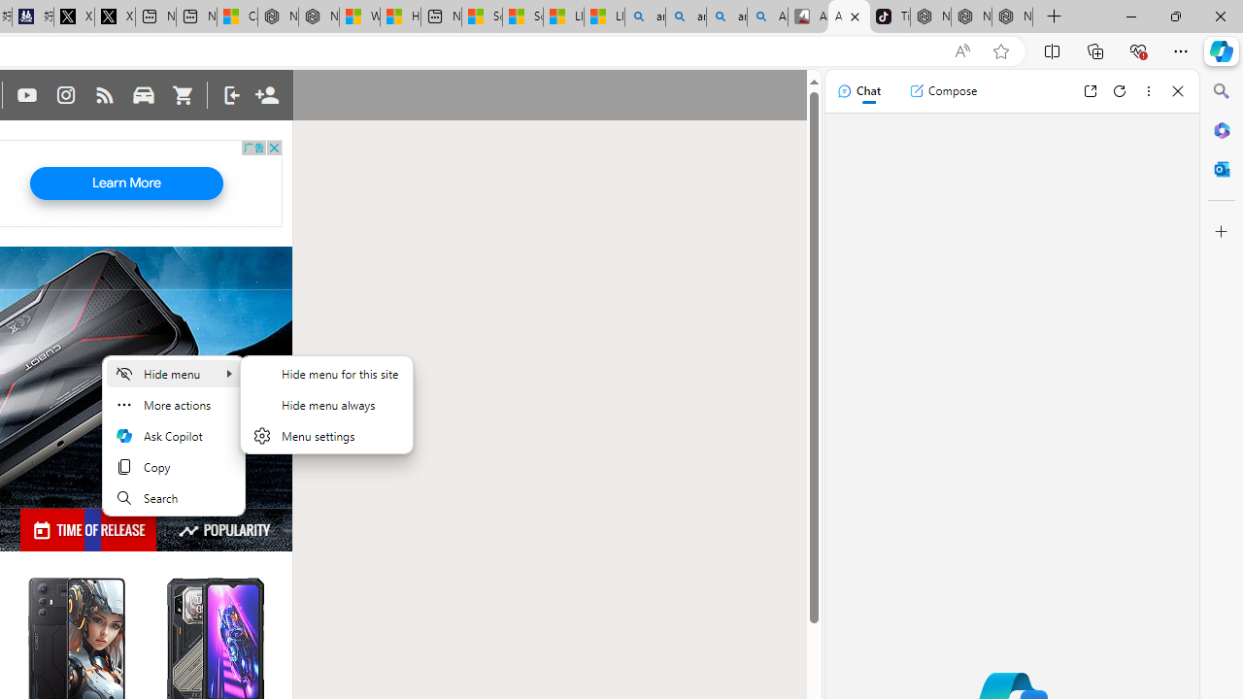  What do you see at coordinates (943, 91) in the screenshot?
I see `Compose` at bounding box center [943, 91].